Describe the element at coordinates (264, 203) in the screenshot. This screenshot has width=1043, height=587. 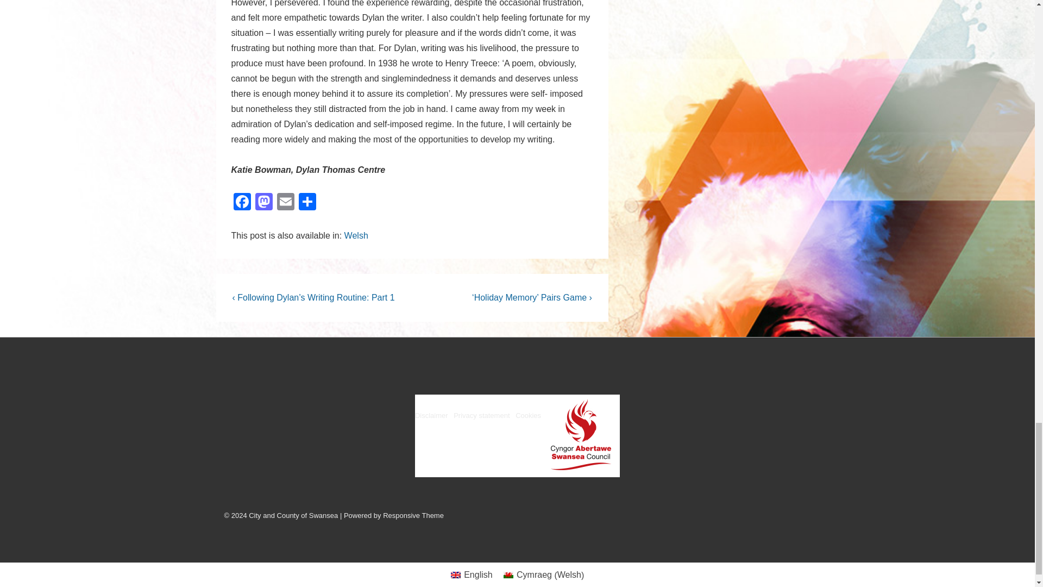
I see `Mastodon` at that location.